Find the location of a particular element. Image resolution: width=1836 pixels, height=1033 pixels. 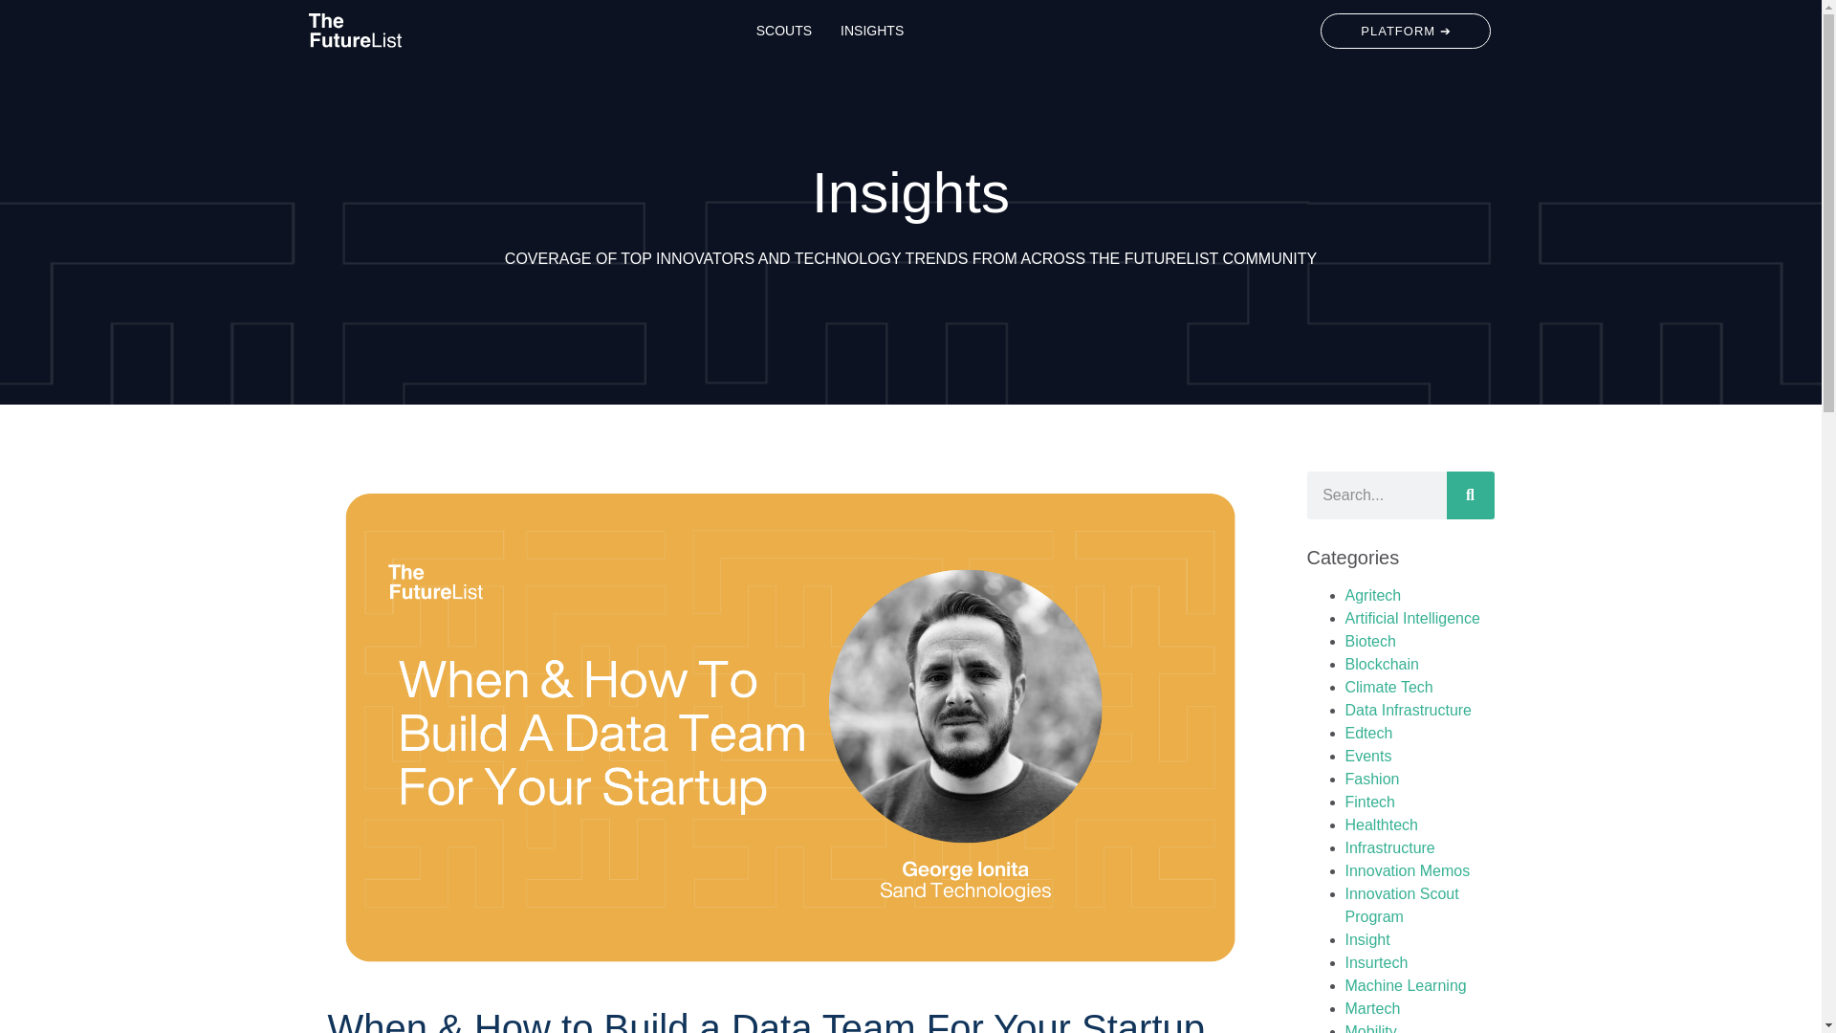

Data Infrastructure is located at coordinates (1408, 710).